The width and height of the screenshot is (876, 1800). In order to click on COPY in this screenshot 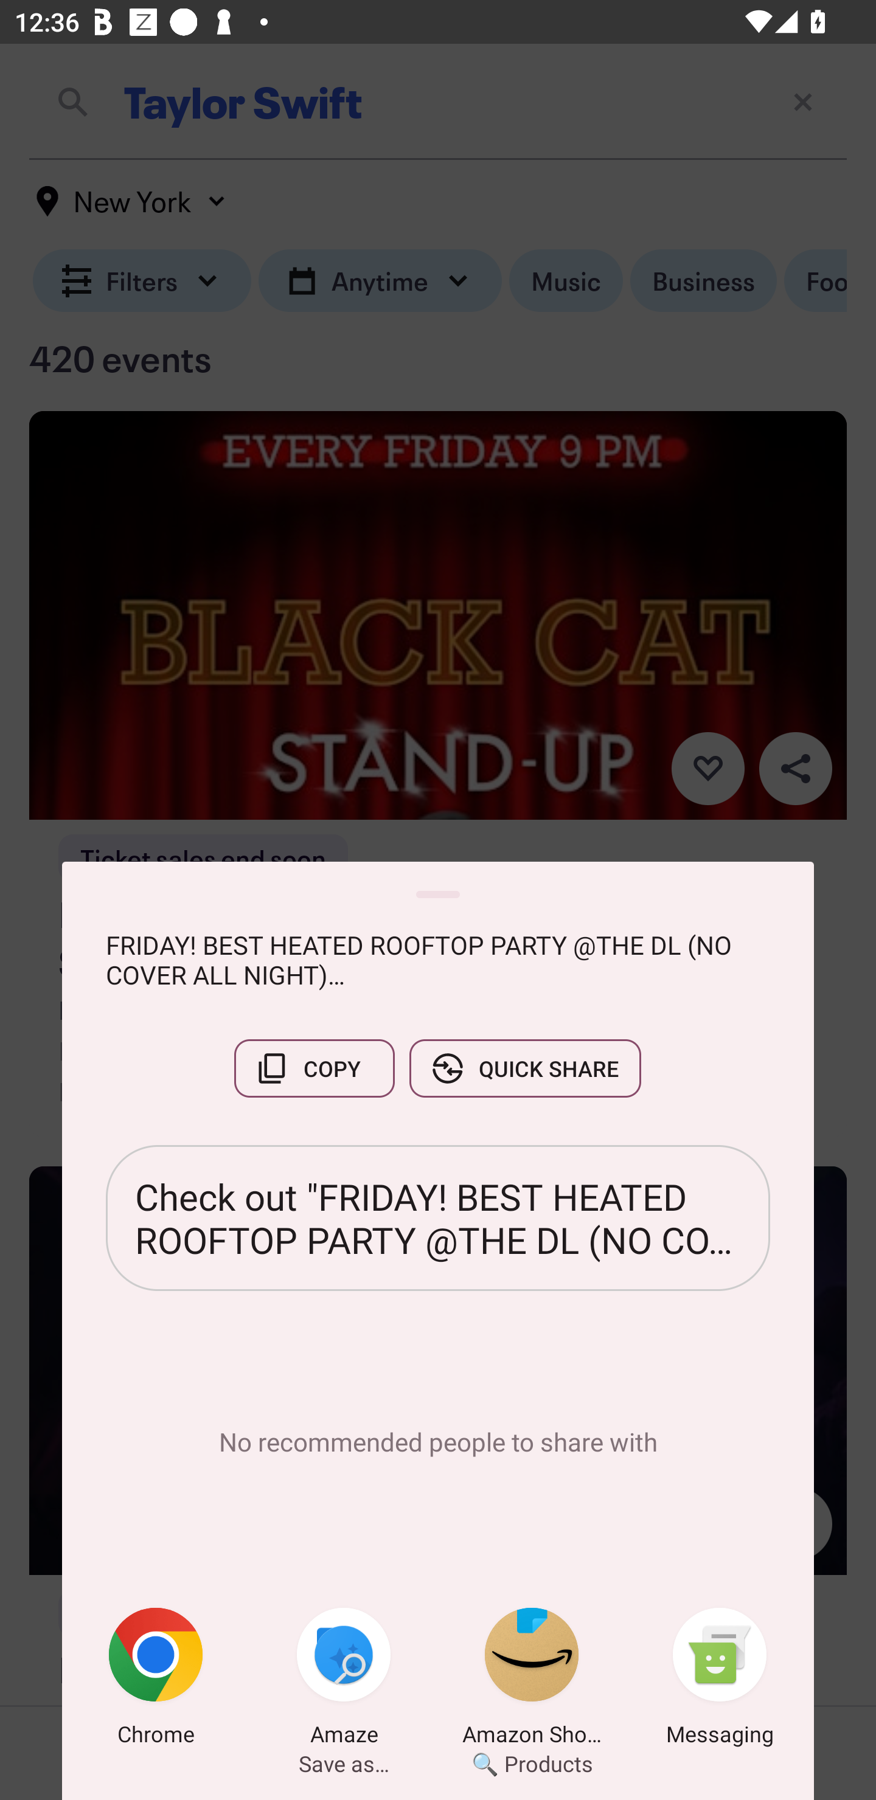, I will do `click(314, 1068)`.